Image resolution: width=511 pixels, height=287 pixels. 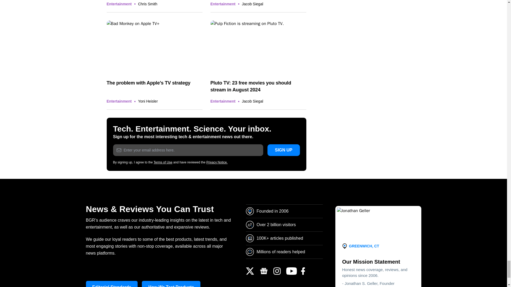 What do you see at coordinates (147, 4) in the screenshot?
I see `Posts by Chris Smith` at bounding box center [147, 4].